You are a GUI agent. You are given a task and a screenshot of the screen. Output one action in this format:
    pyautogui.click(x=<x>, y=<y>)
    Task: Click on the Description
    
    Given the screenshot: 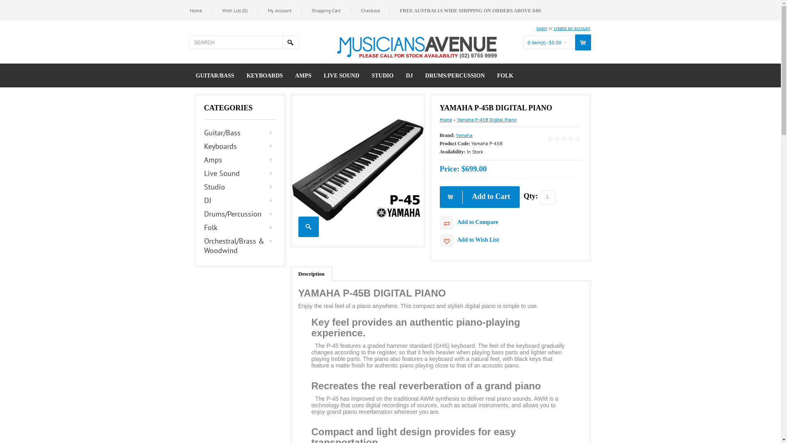 What is the action you would take?
    pyautogui.click(x=312, y=274)
    